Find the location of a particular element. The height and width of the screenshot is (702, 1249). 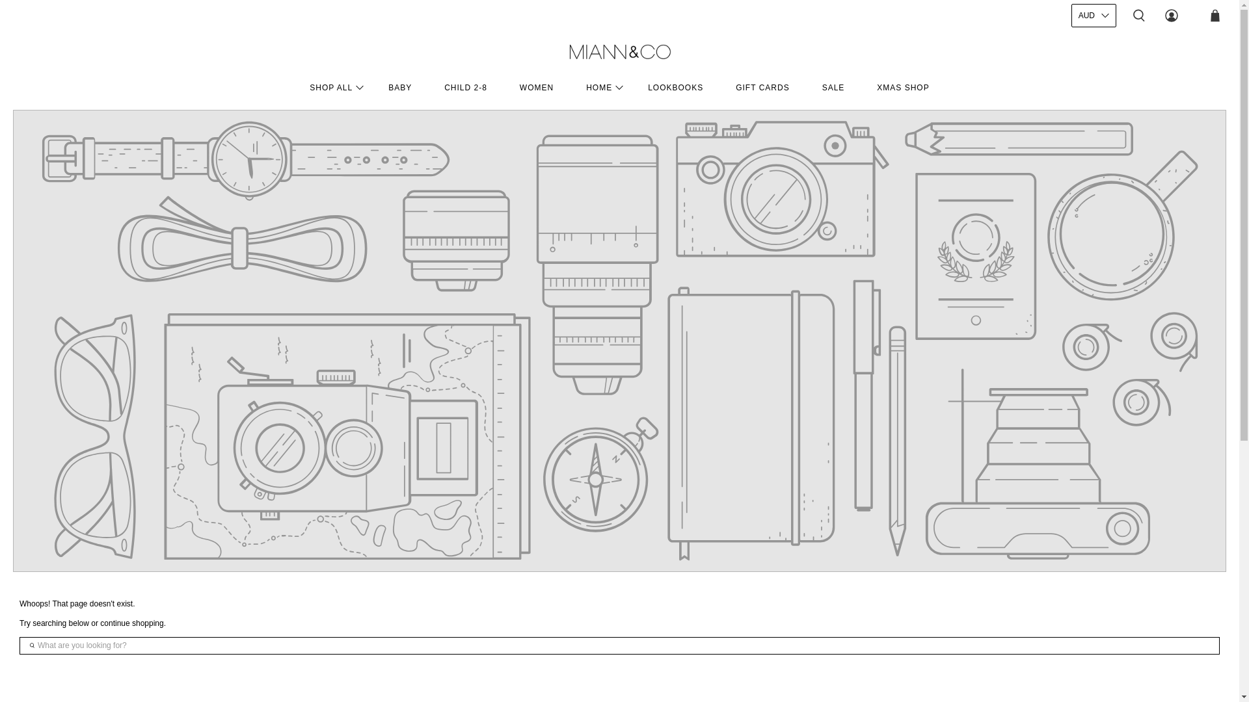

continue shopping is located at coordinates (131, 623).